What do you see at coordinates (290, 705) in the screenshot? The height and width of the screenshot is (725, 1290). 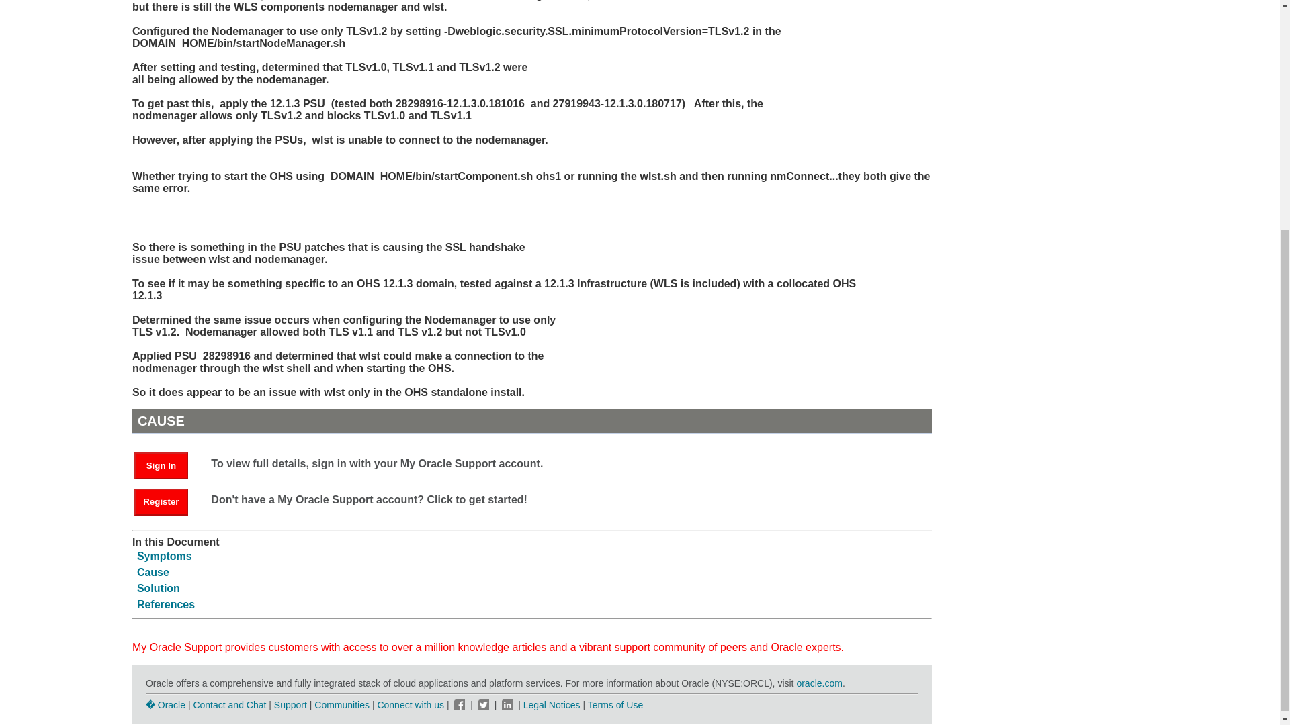 I see `Support` at bounding box center [290, 705].